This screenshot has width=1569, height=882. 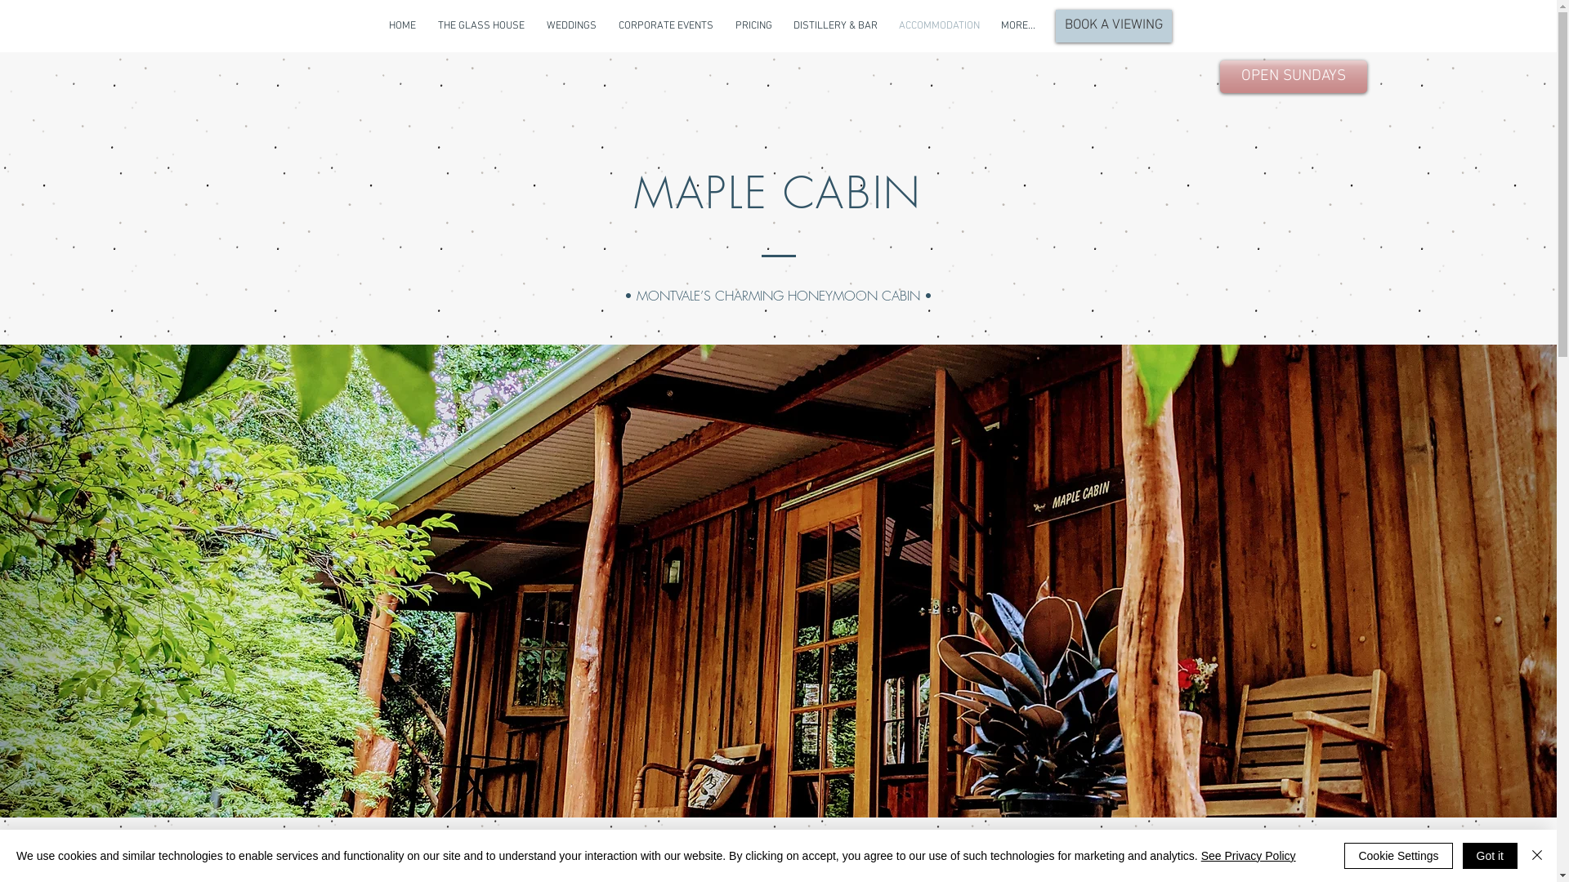 What do you see at coordinates (835, 26) in the screenshot?
I see `DISTILLERY & BAR` at bounding box center [835, 26].